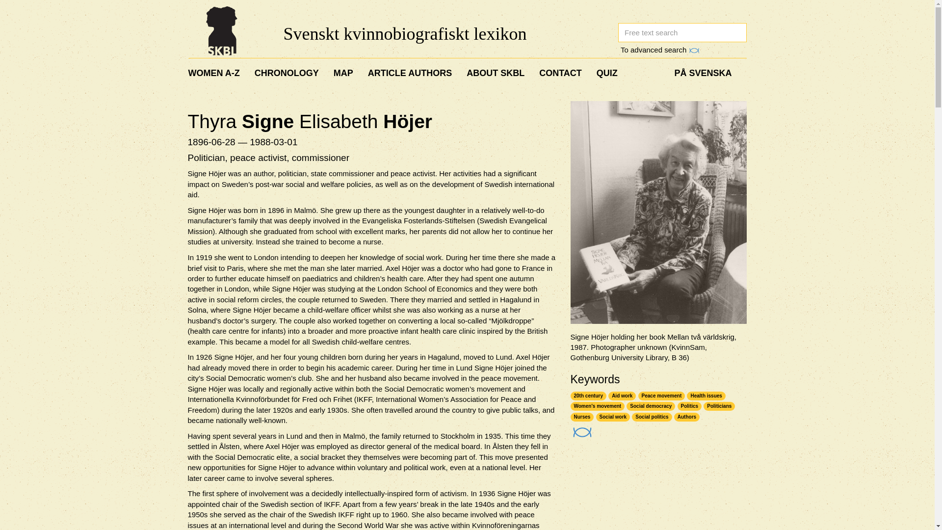 Image resolution: width=942 pixels, height=530 pixels. Describe the element at coordinates (652, 417) in the screenshot. I see `Social politics` at that location.